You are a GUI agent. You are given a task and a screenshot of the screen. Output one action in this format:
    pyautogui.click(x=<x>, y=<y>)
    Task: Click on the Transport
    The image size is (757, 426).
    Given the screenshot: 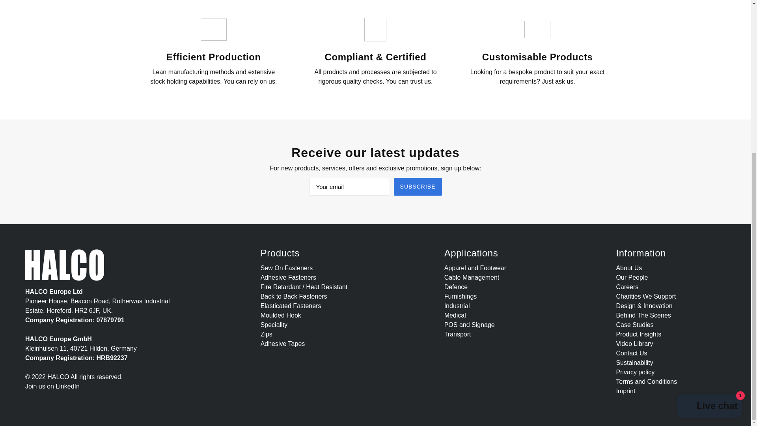 What is the action you would take?
    pyautogui.click(x=457, y=334)
    